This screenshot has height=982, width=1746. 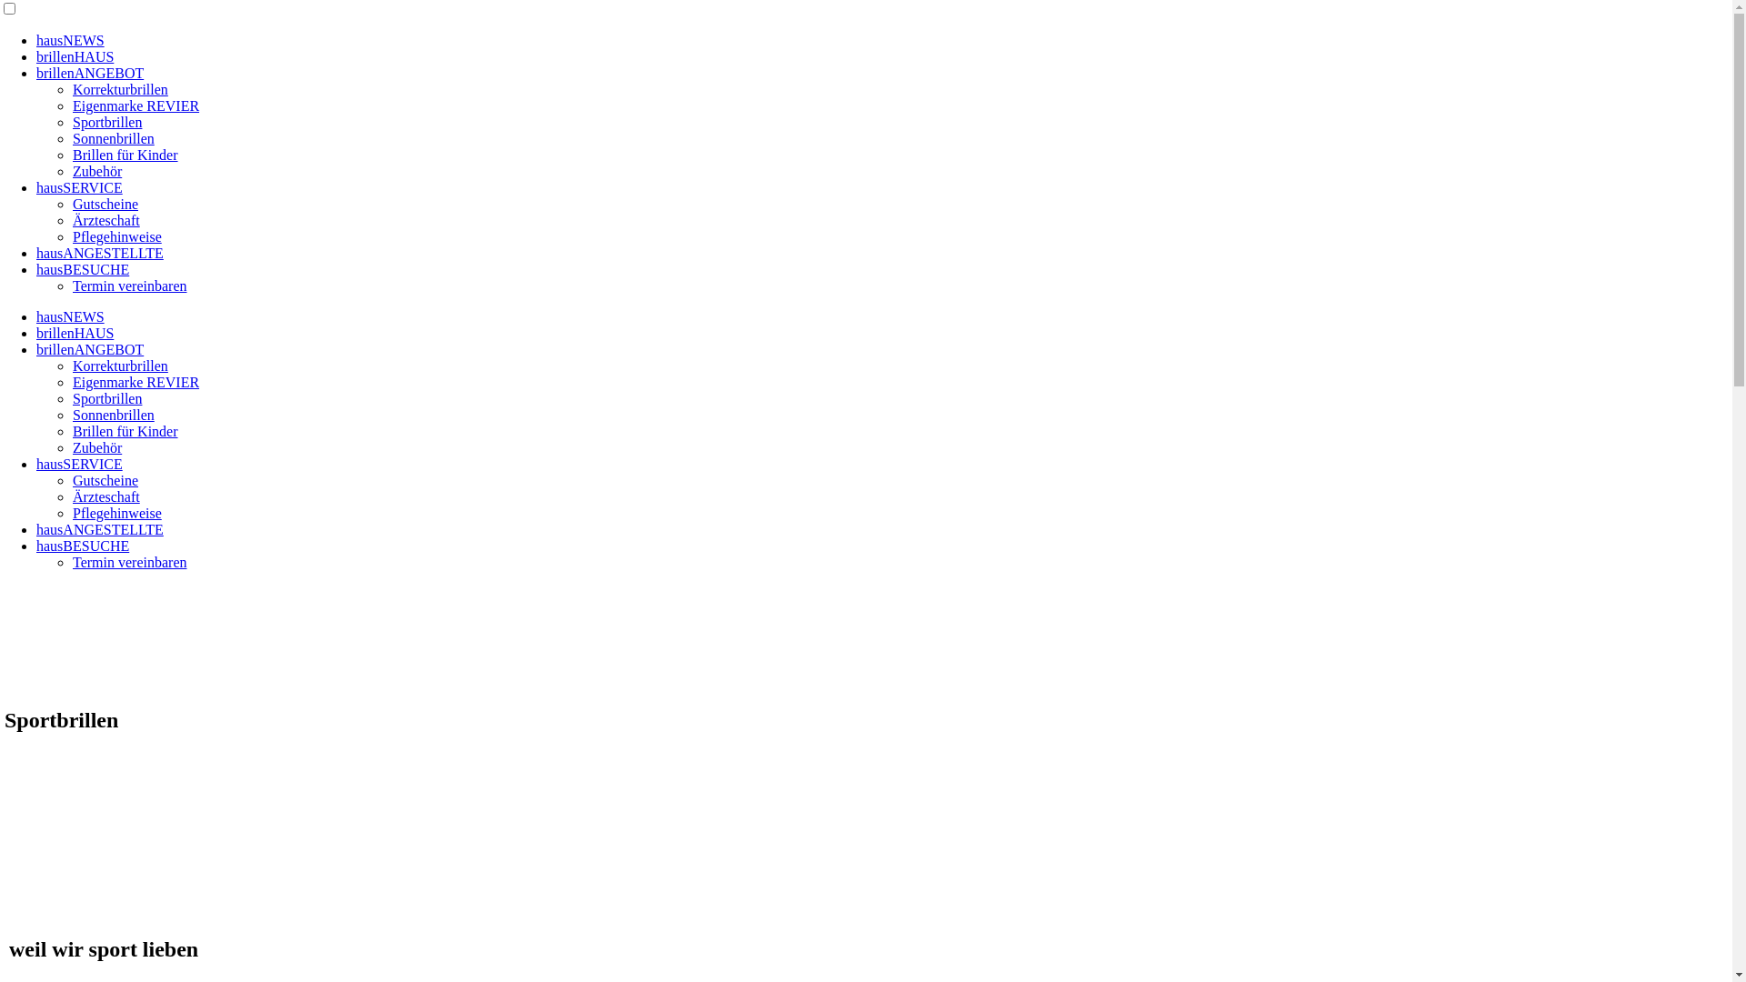 What do you see at coordinates (136, 382) in the screenshot?
I see `Eigenmarke REVIER` at bounding box center [136, 382].